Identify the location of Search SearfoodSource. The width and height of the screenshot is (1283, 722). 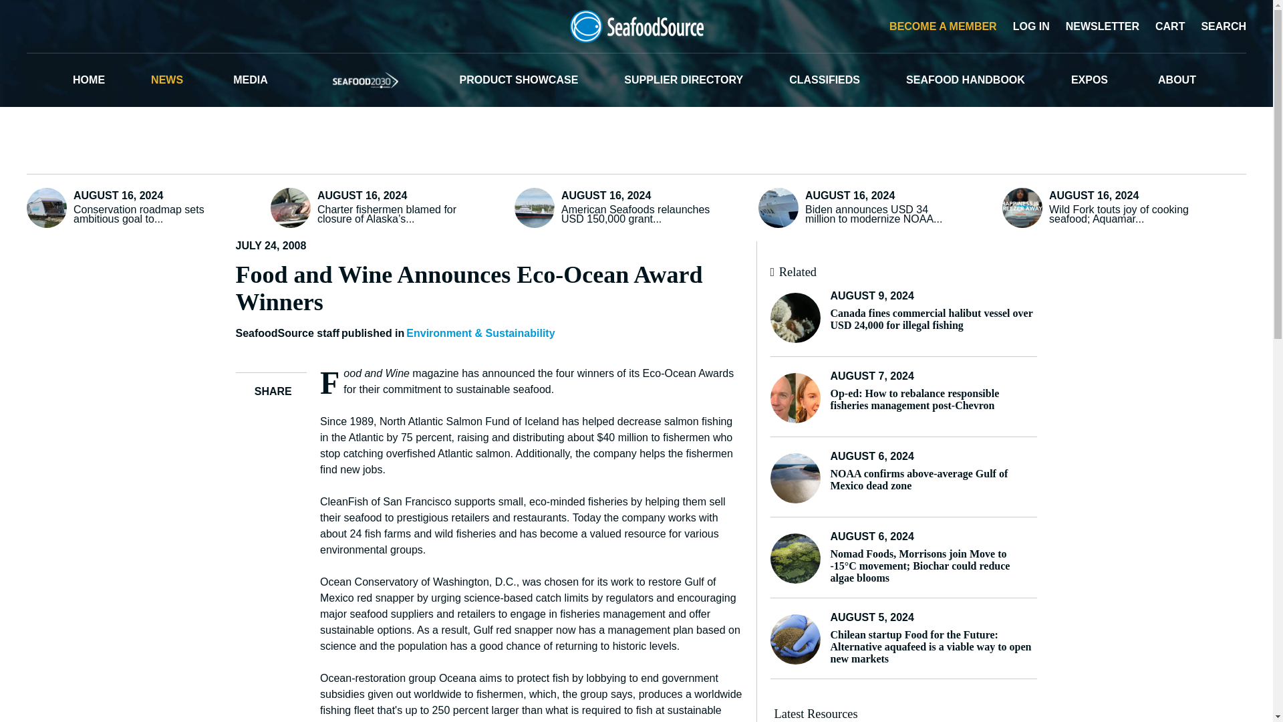
(1222, 25).